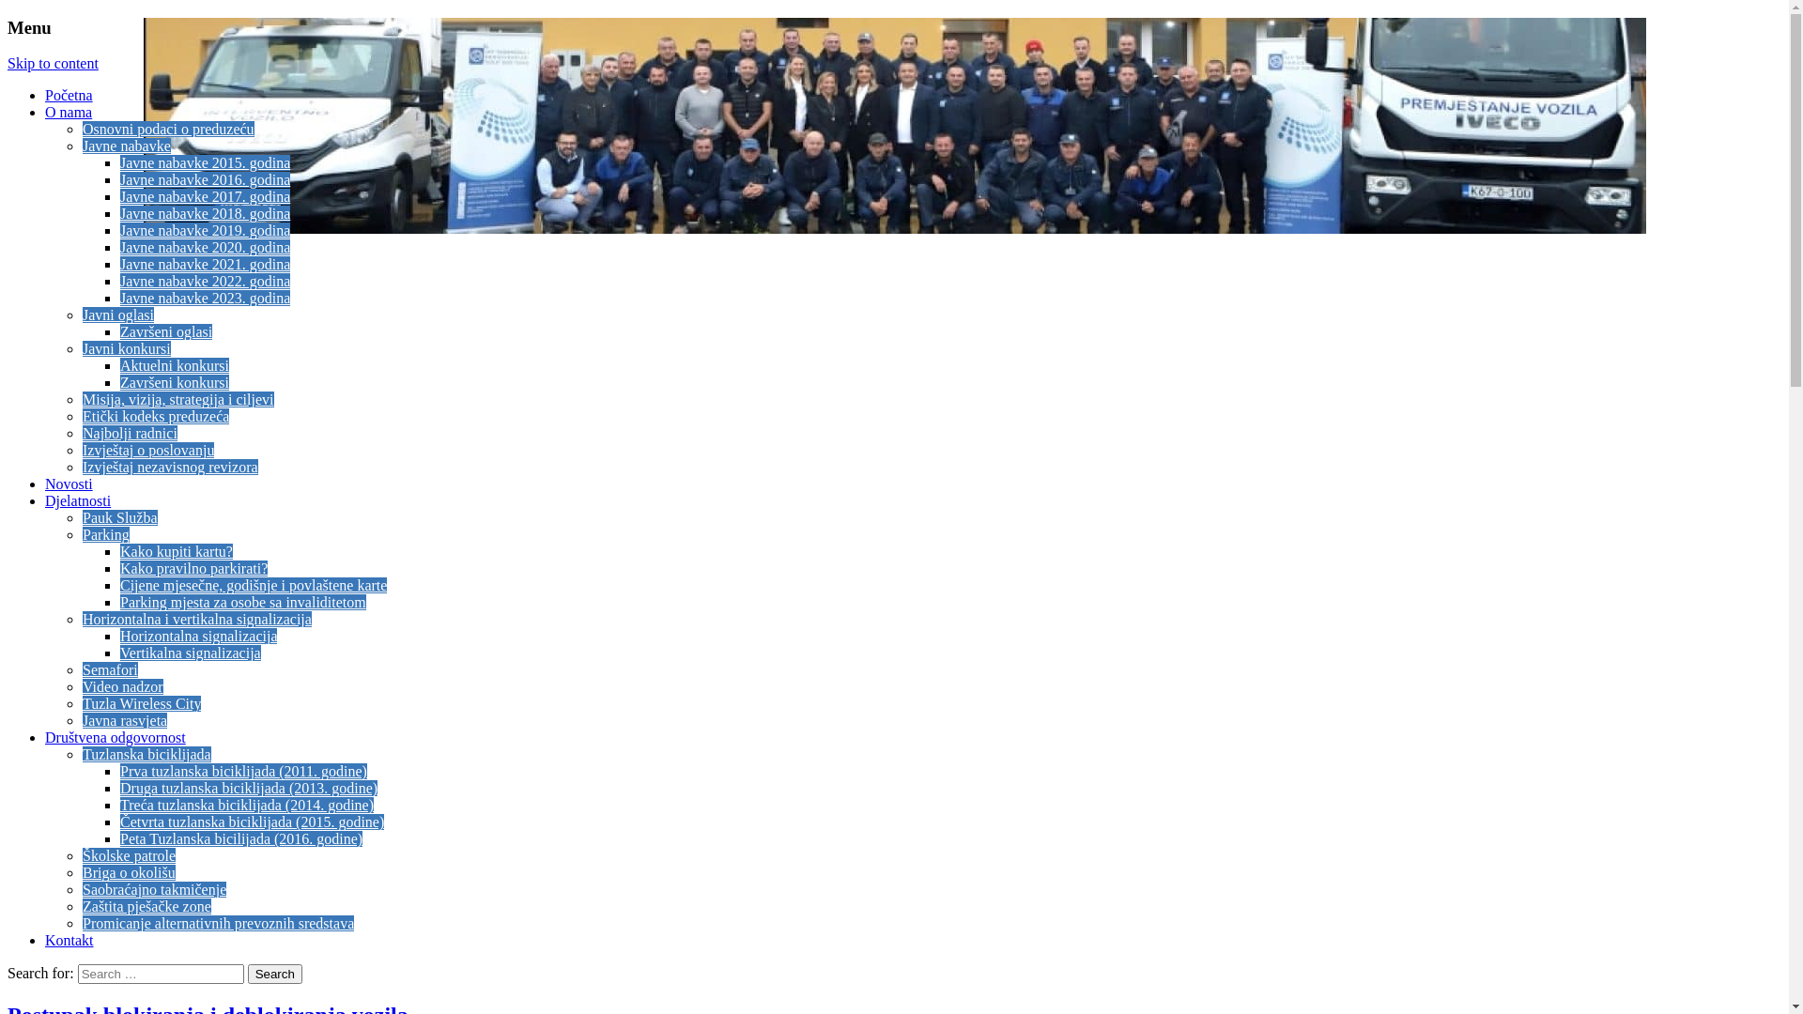  Describe the element at coordinates (191, 653) in the screenshot. I see `Vertikalna signalizacija` at that location.